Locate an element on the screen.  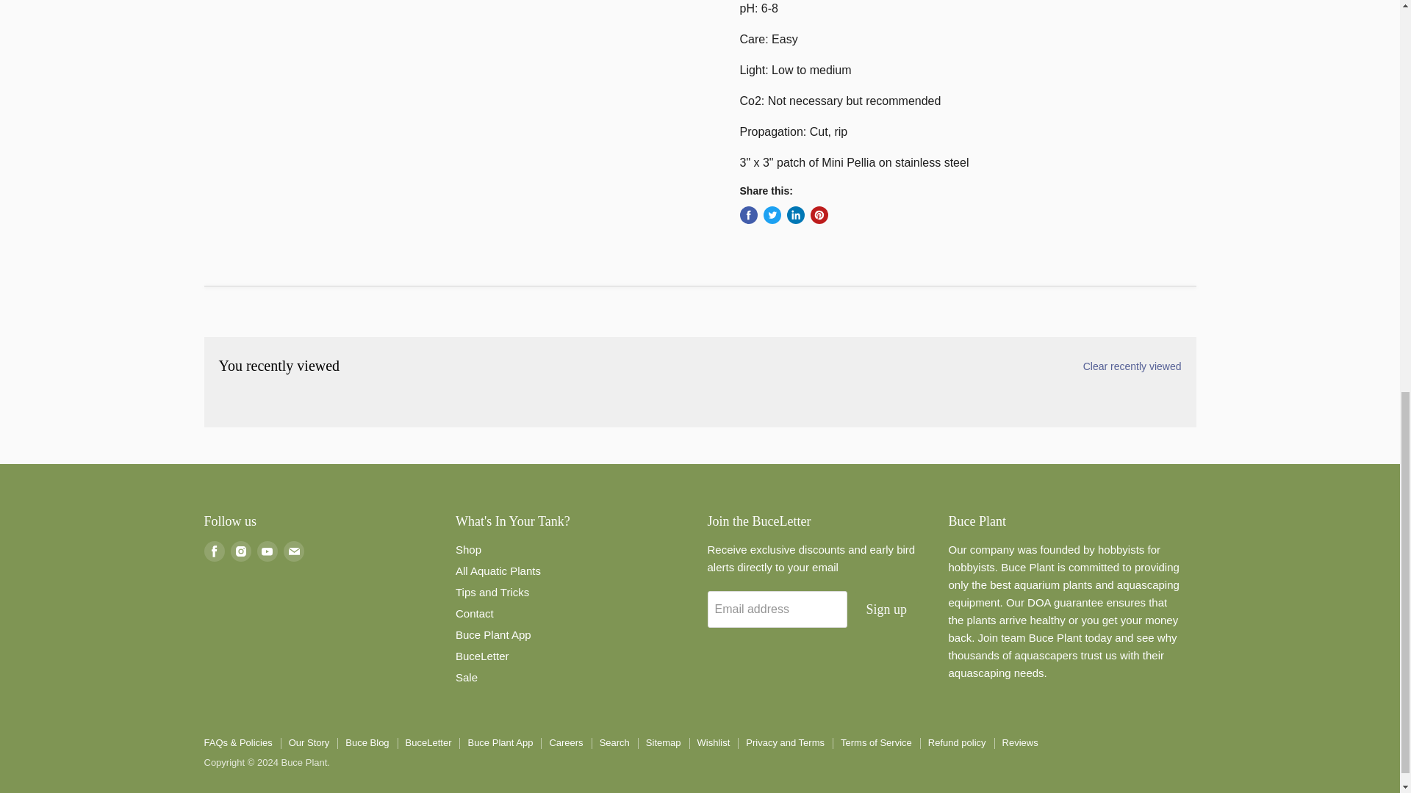
Email is located at coordinates (294, 551).